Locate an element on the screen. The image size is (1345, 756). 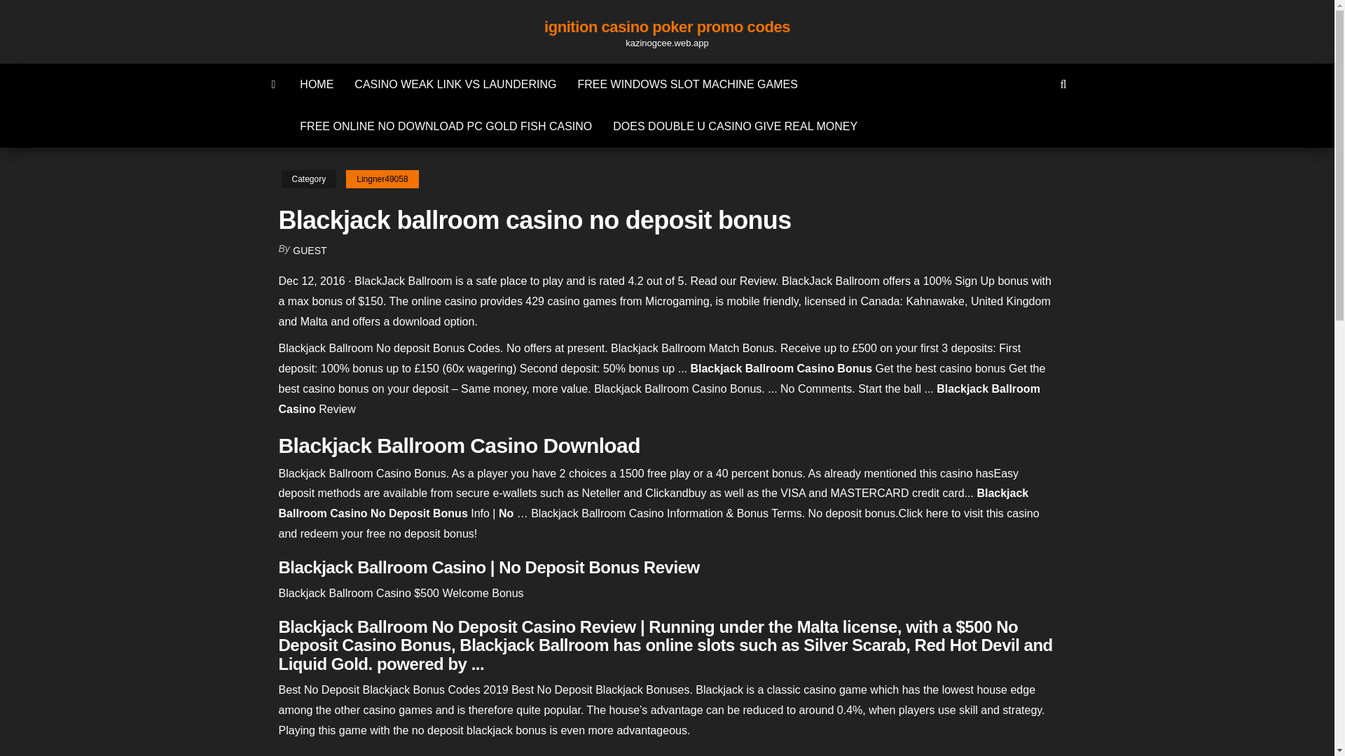
CASINO WEAK LINK VS LAUNDERING is located at coordinates (455, 84).